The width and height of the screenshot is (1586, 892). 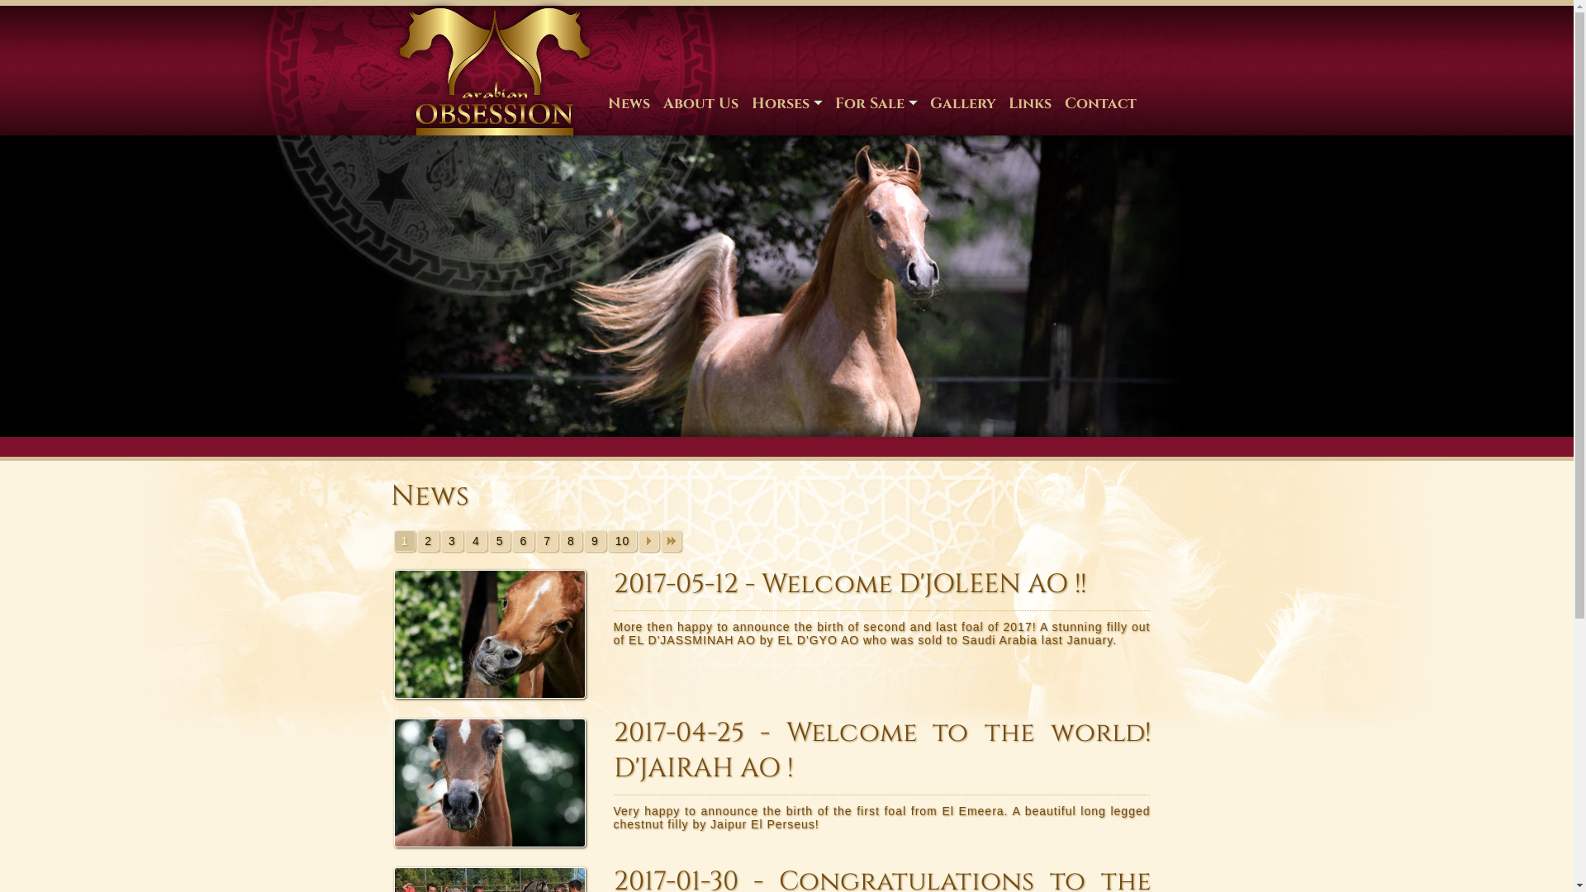 I want to click on 5, so click(x=501, y=541).